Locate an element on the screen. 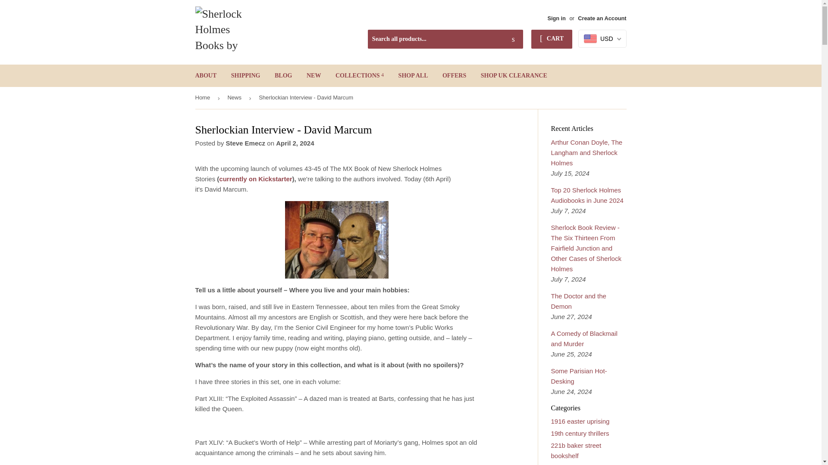 Image resolution: width=828 pixels, height=465 pixels. SHOP UK CLEARANCE is located at coordinates (514, 76).